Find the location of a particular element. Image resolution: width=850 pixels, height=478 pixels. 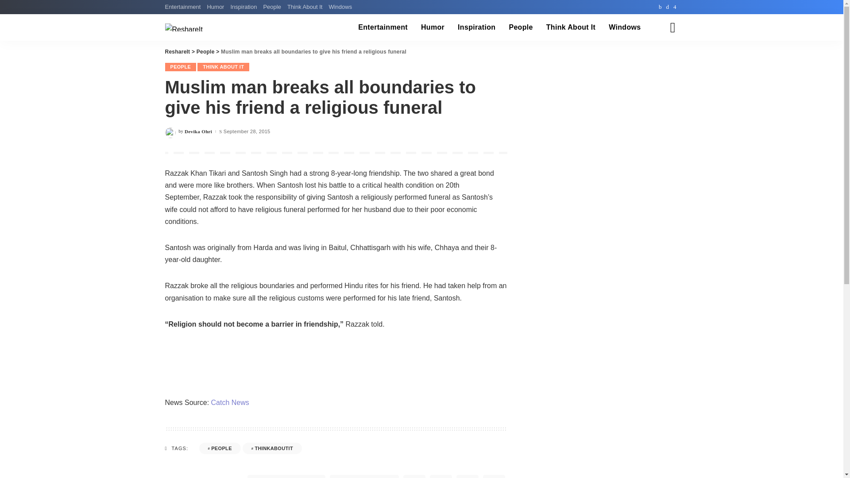

Inspiration is located at coordinates (243, 7).